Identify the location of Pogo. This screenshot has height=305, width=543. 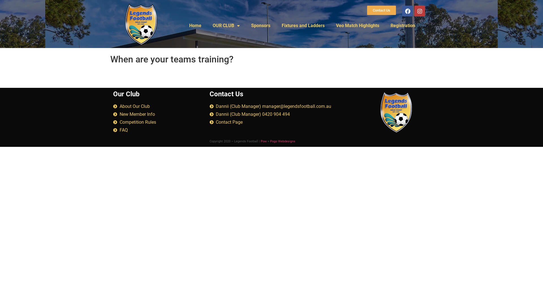
(273, 141).